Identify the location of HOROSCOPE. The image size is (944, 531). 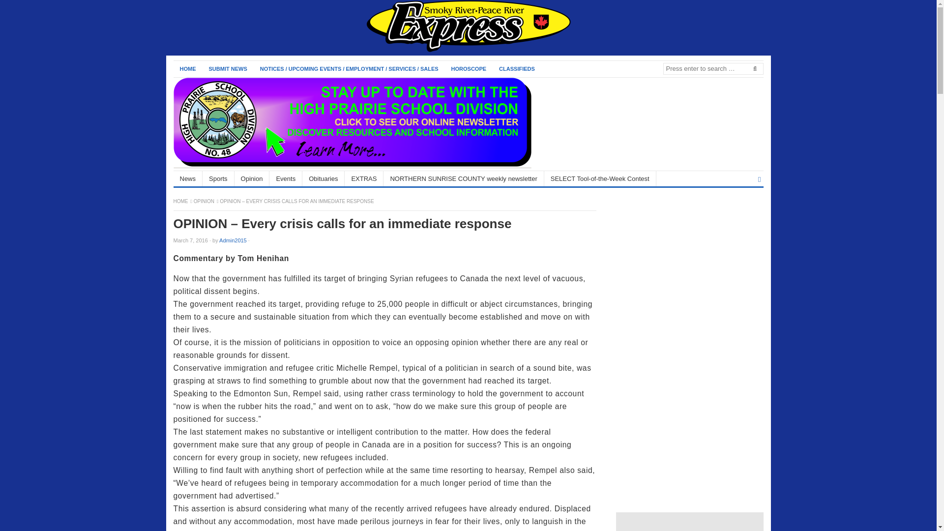
(469, 69).